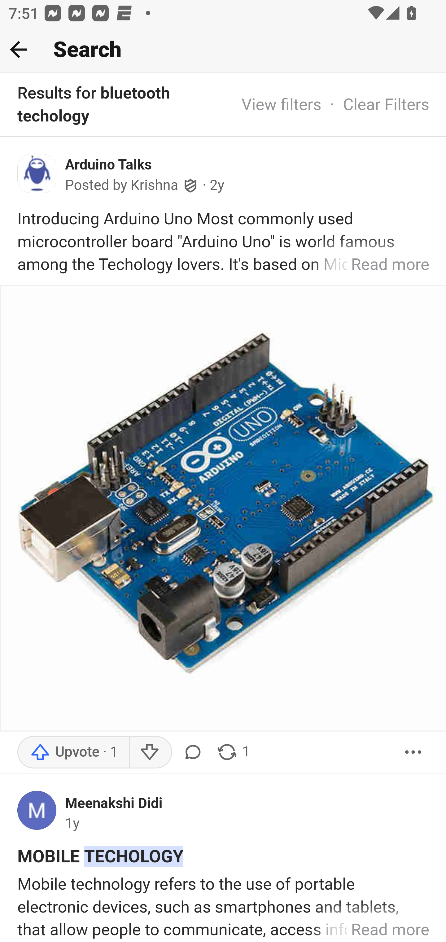 The width and height of the screenshot is (446, 942). Describe the element at coordinates (195, 752) in the screenshot. I see `Comment` at that location.